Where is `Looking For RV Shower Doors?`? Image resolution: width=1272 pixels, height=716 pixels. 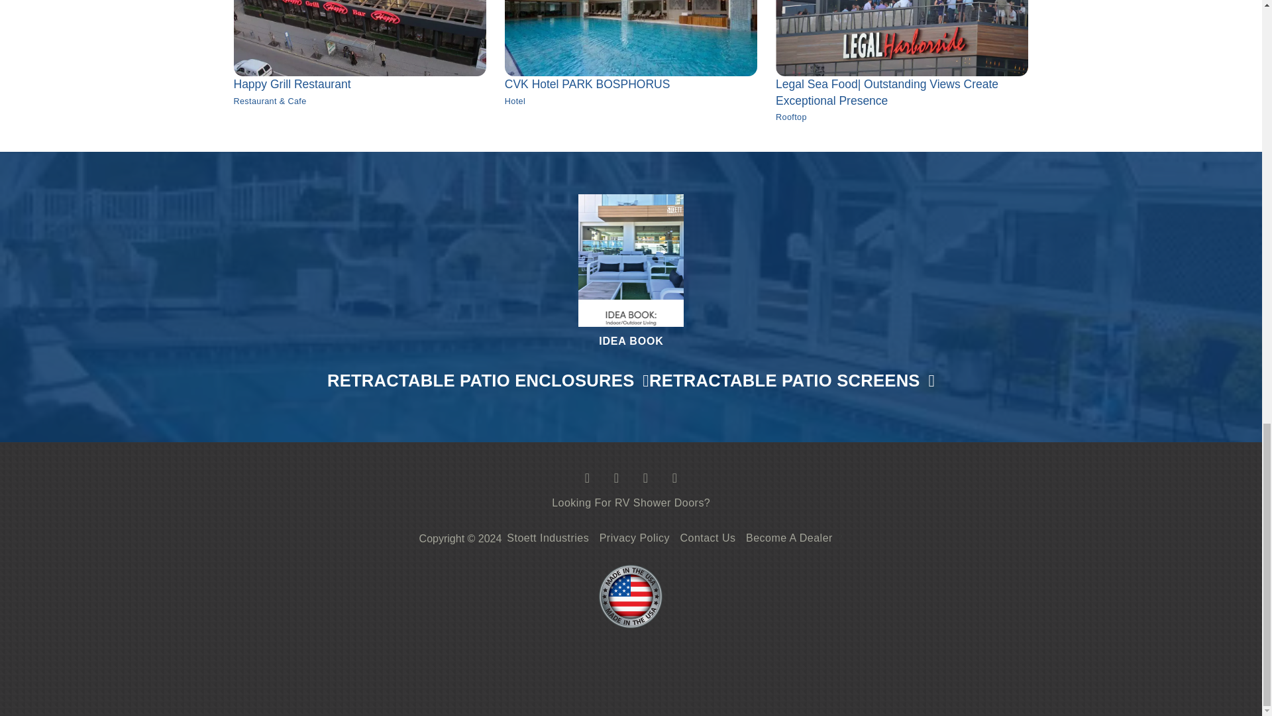
Looking For RV Shower Doors? is located at coordinates (631, 503).